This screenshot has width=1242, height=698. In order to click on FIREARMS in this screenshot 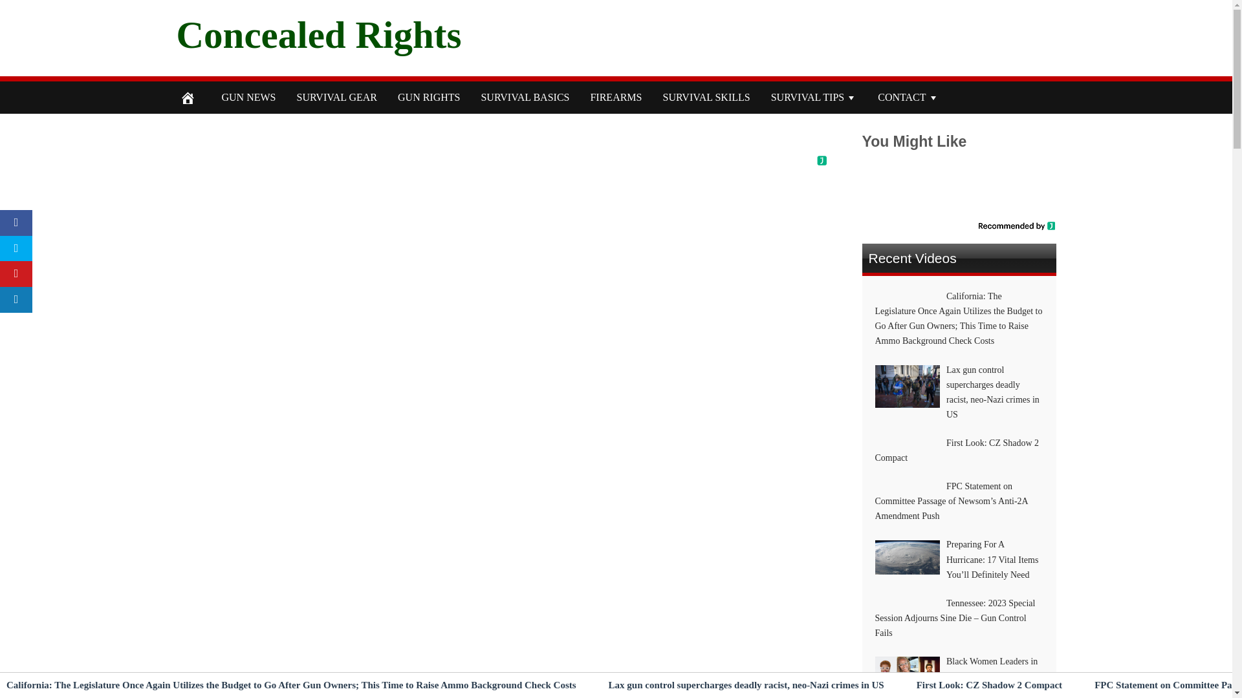, I will do `click(616, 98)`.